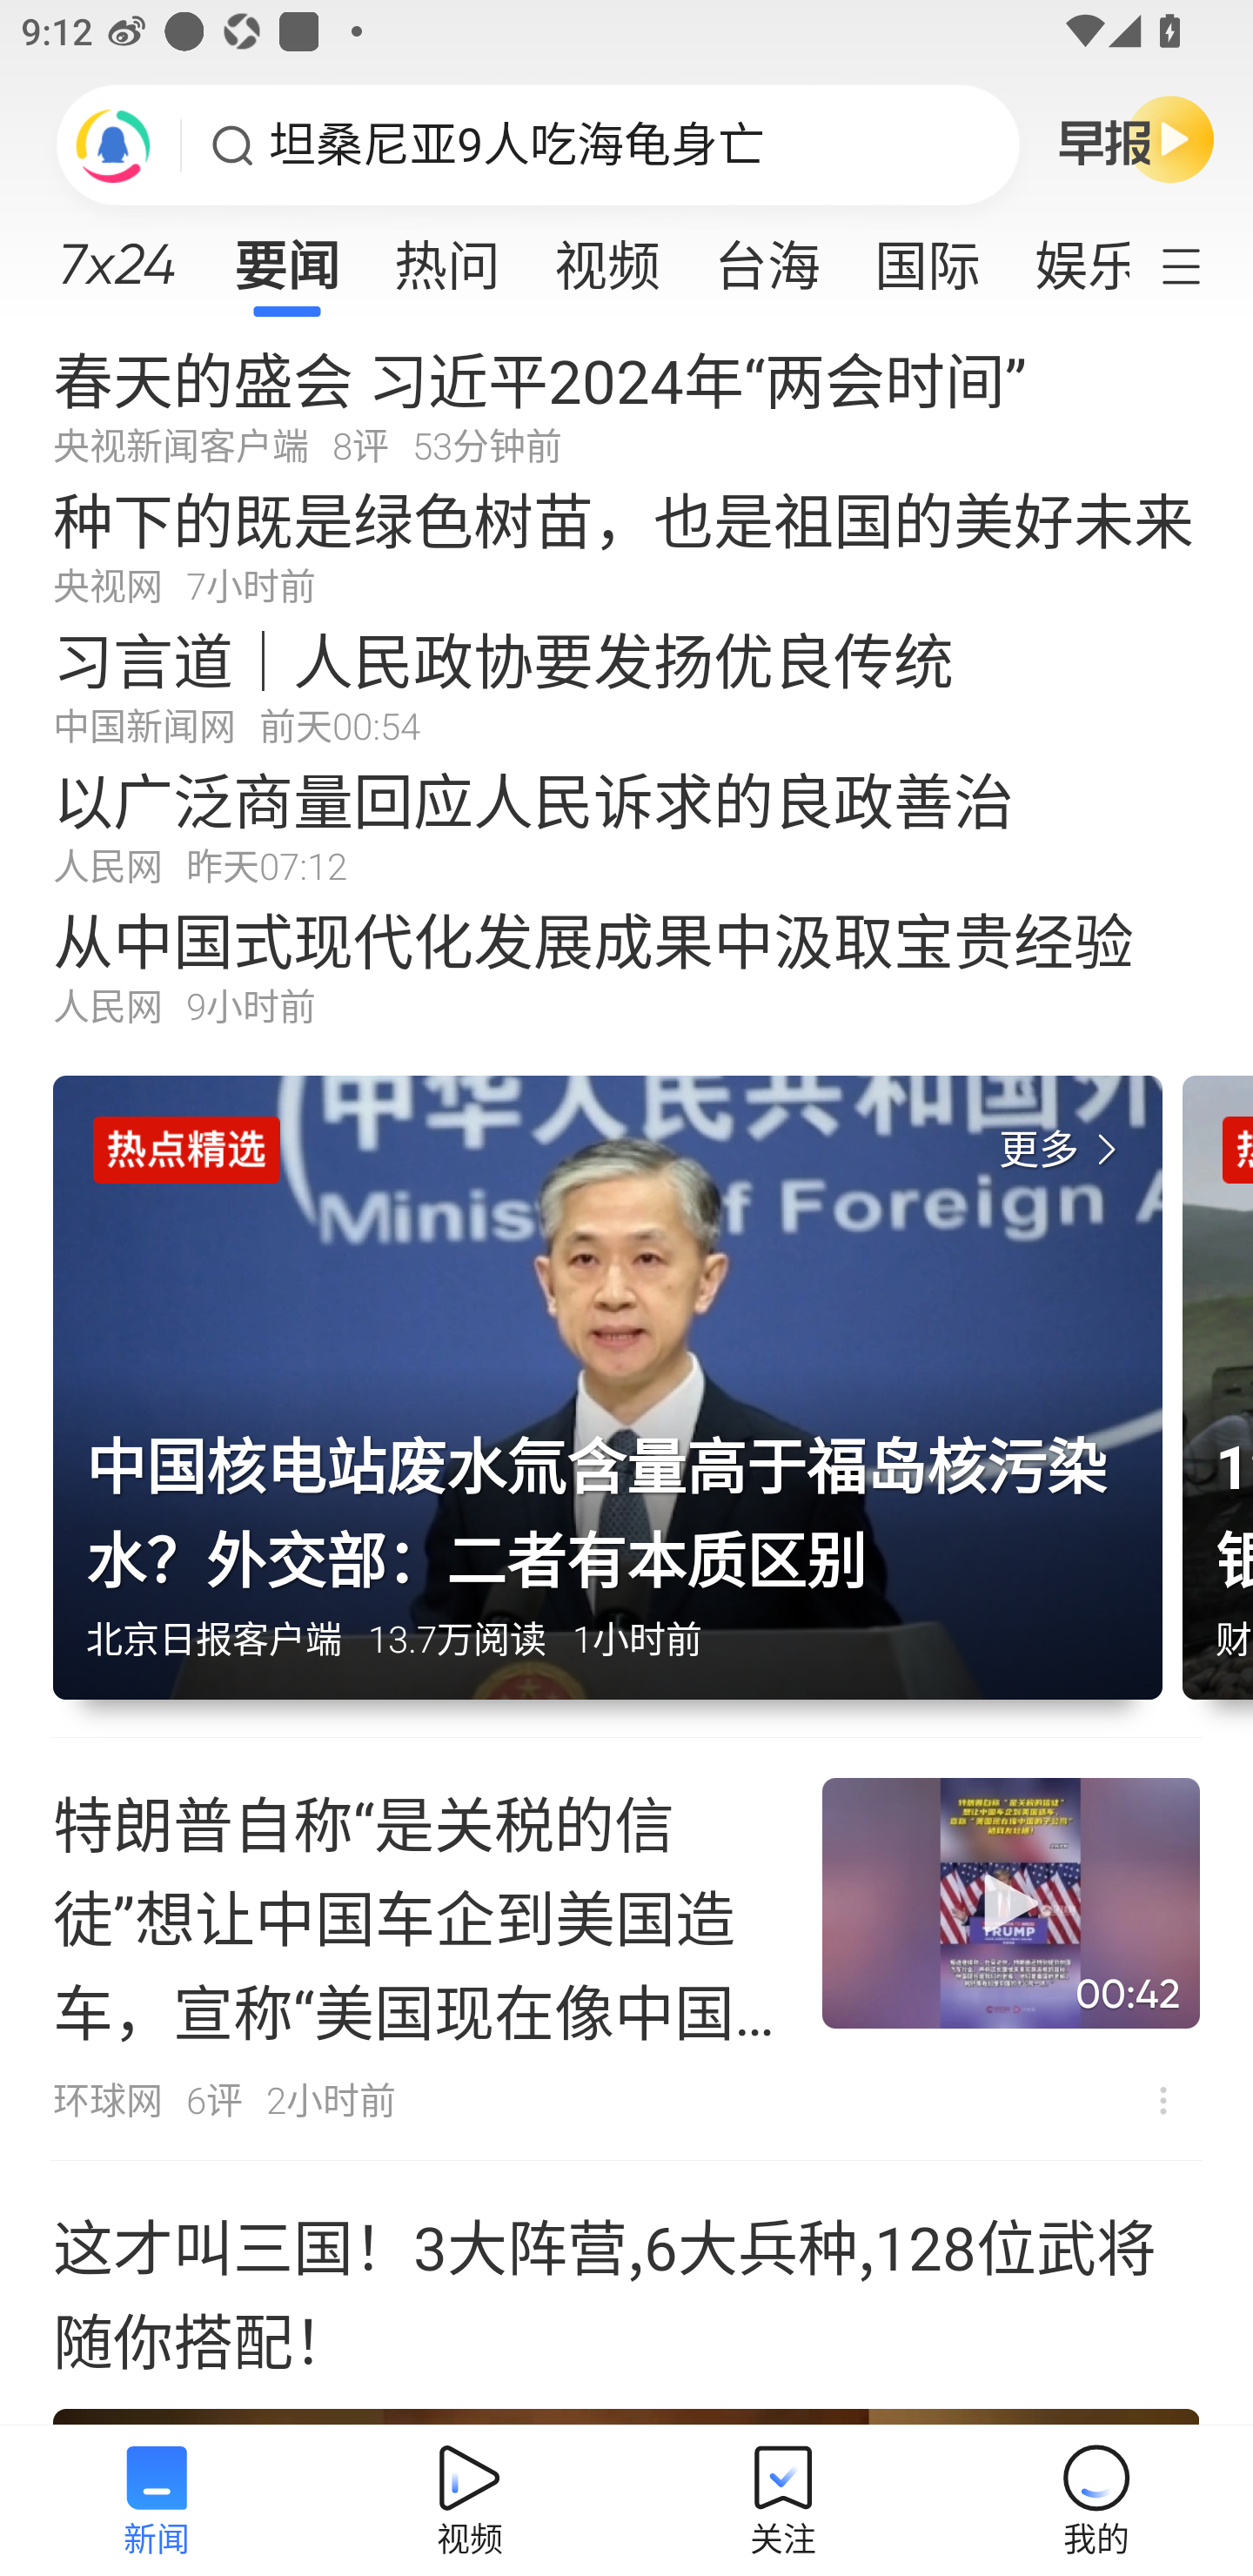 The image size is (1253, 2576). I want to click on 更多 , so click(1064, 1150).